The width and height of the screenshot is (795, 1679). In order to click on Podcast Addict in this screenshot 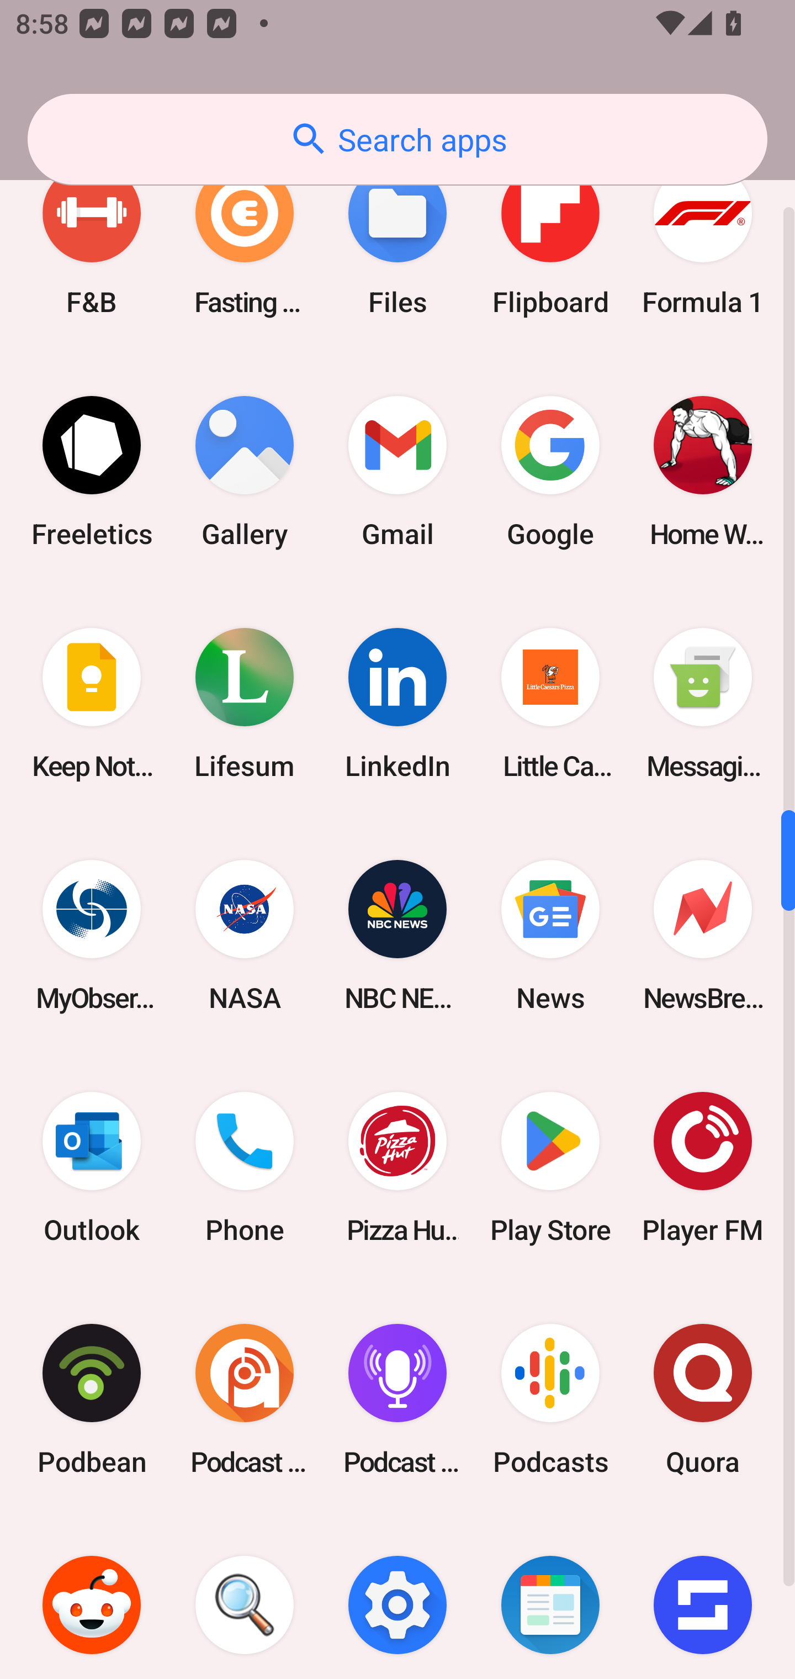, I will do `click(245, 1400)`.